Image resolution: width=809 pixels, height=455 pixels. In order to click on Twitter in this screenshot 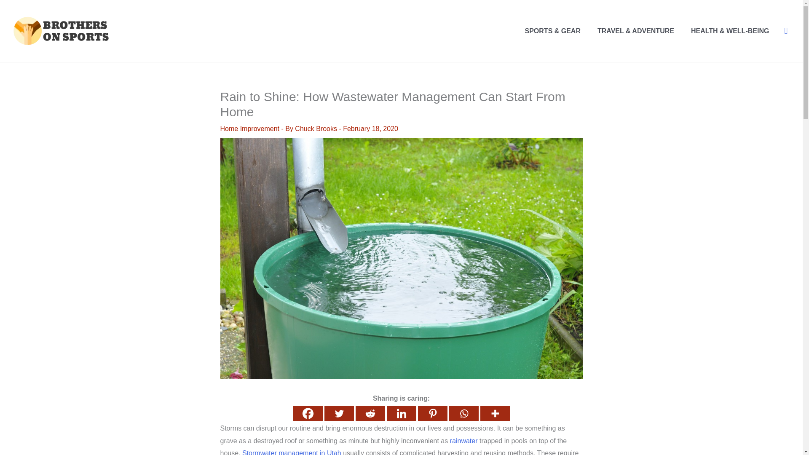, I will do `click(339, 414)`.